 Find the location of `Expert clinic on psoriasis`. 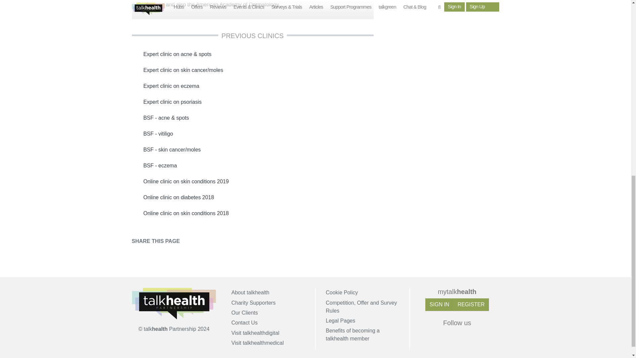

Expert clinic on psoriasis is located at coordinates (252, 102).